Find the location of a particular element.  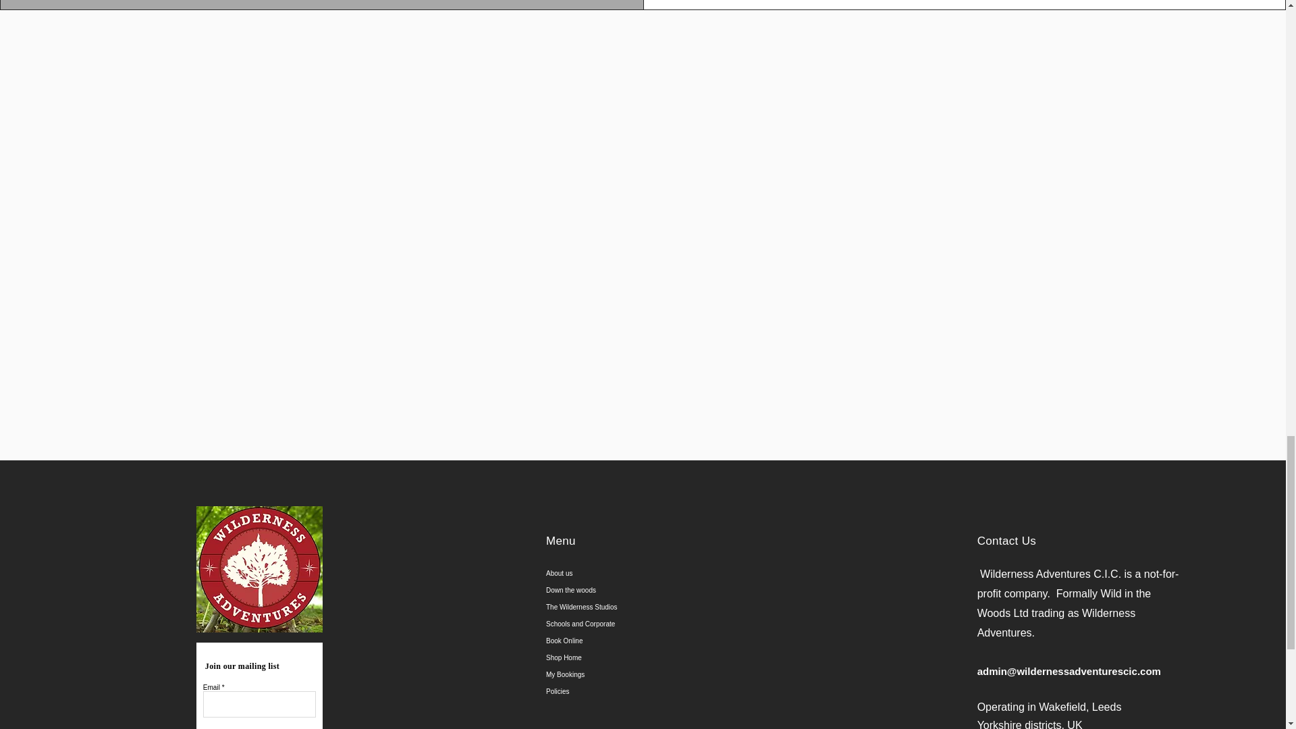

My Bookings is located at coordinates (645, 674).